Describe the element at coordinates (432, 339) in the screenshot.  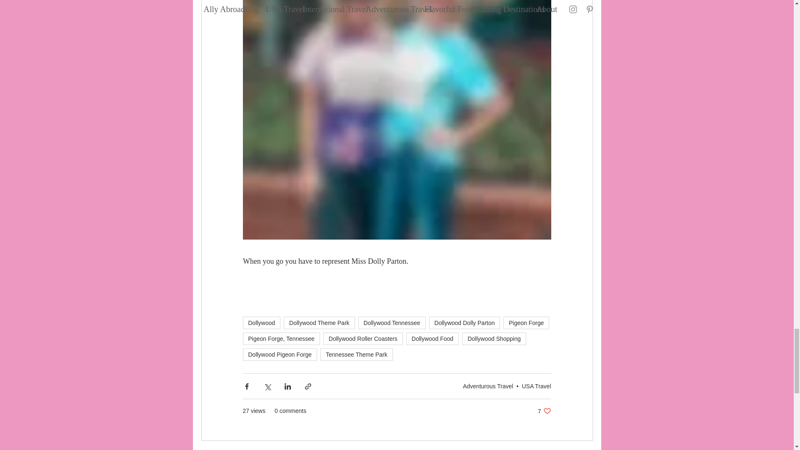
I see `Dollywood Food` at that location.